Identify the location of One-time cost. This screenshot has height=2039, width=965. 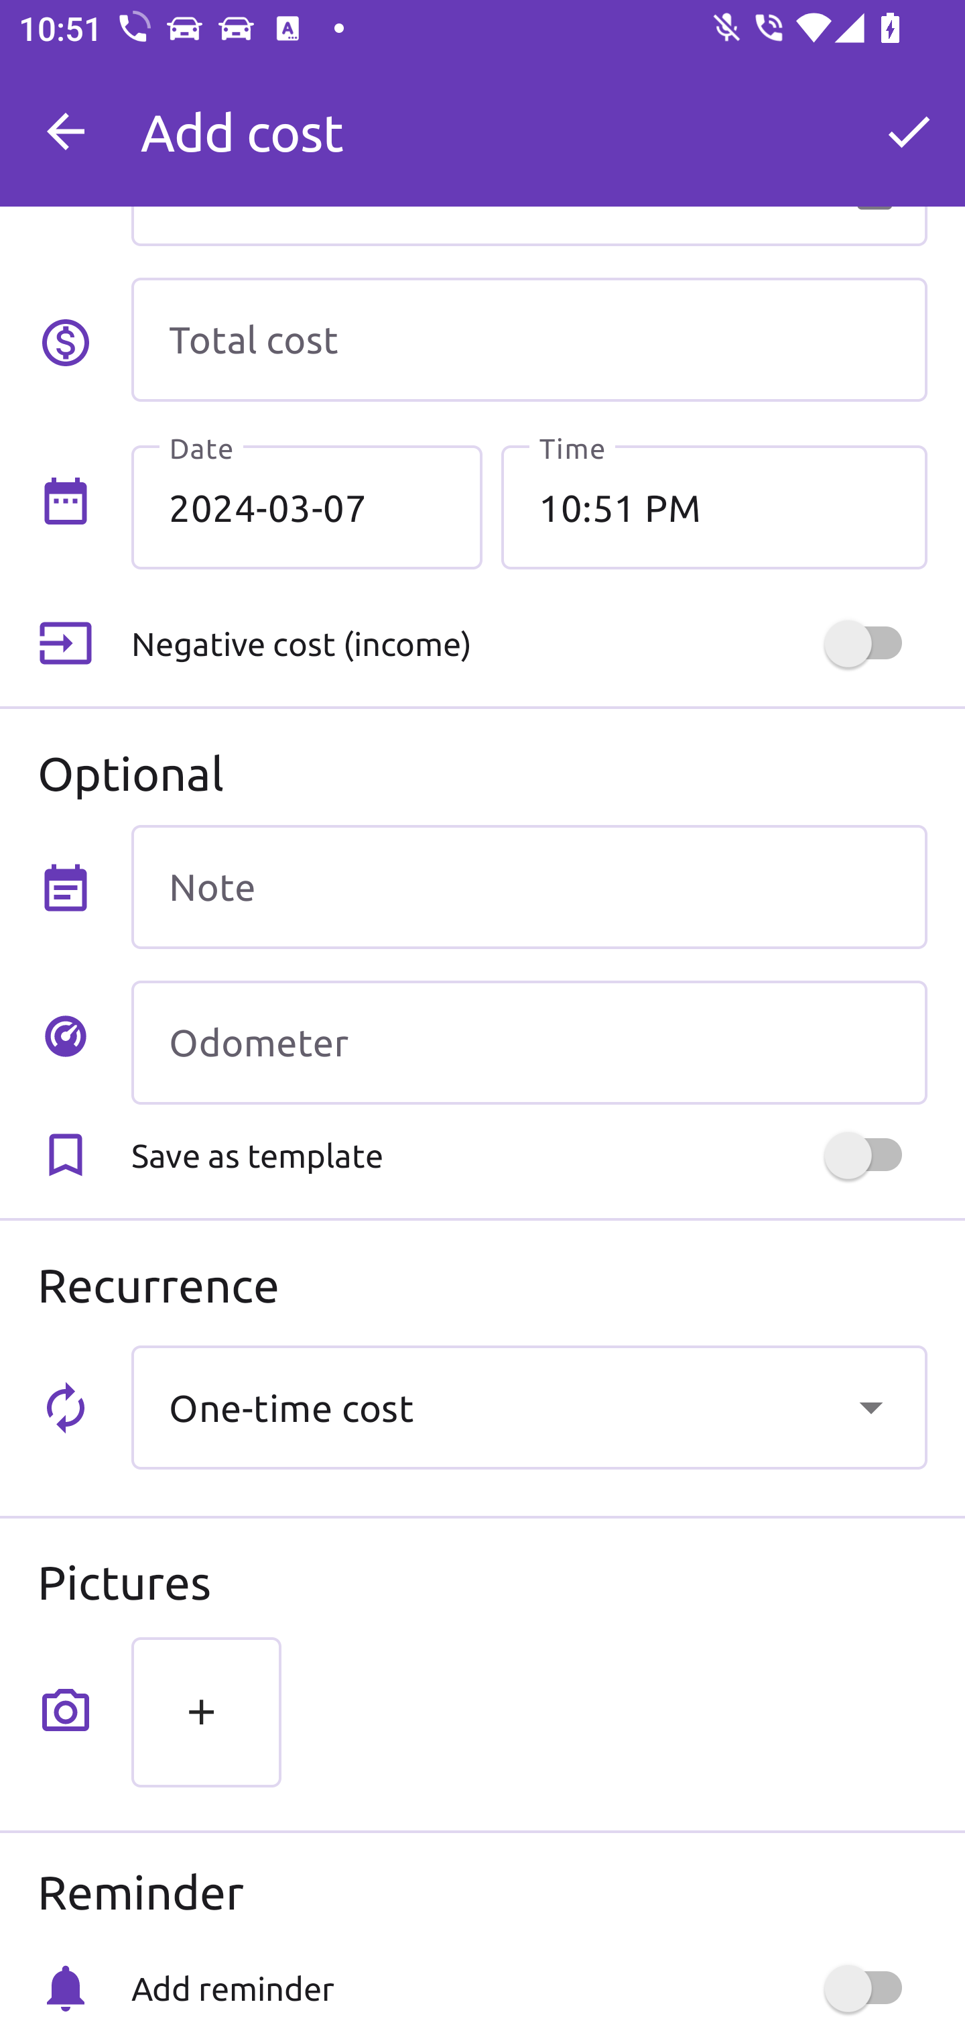
(529, 1407).